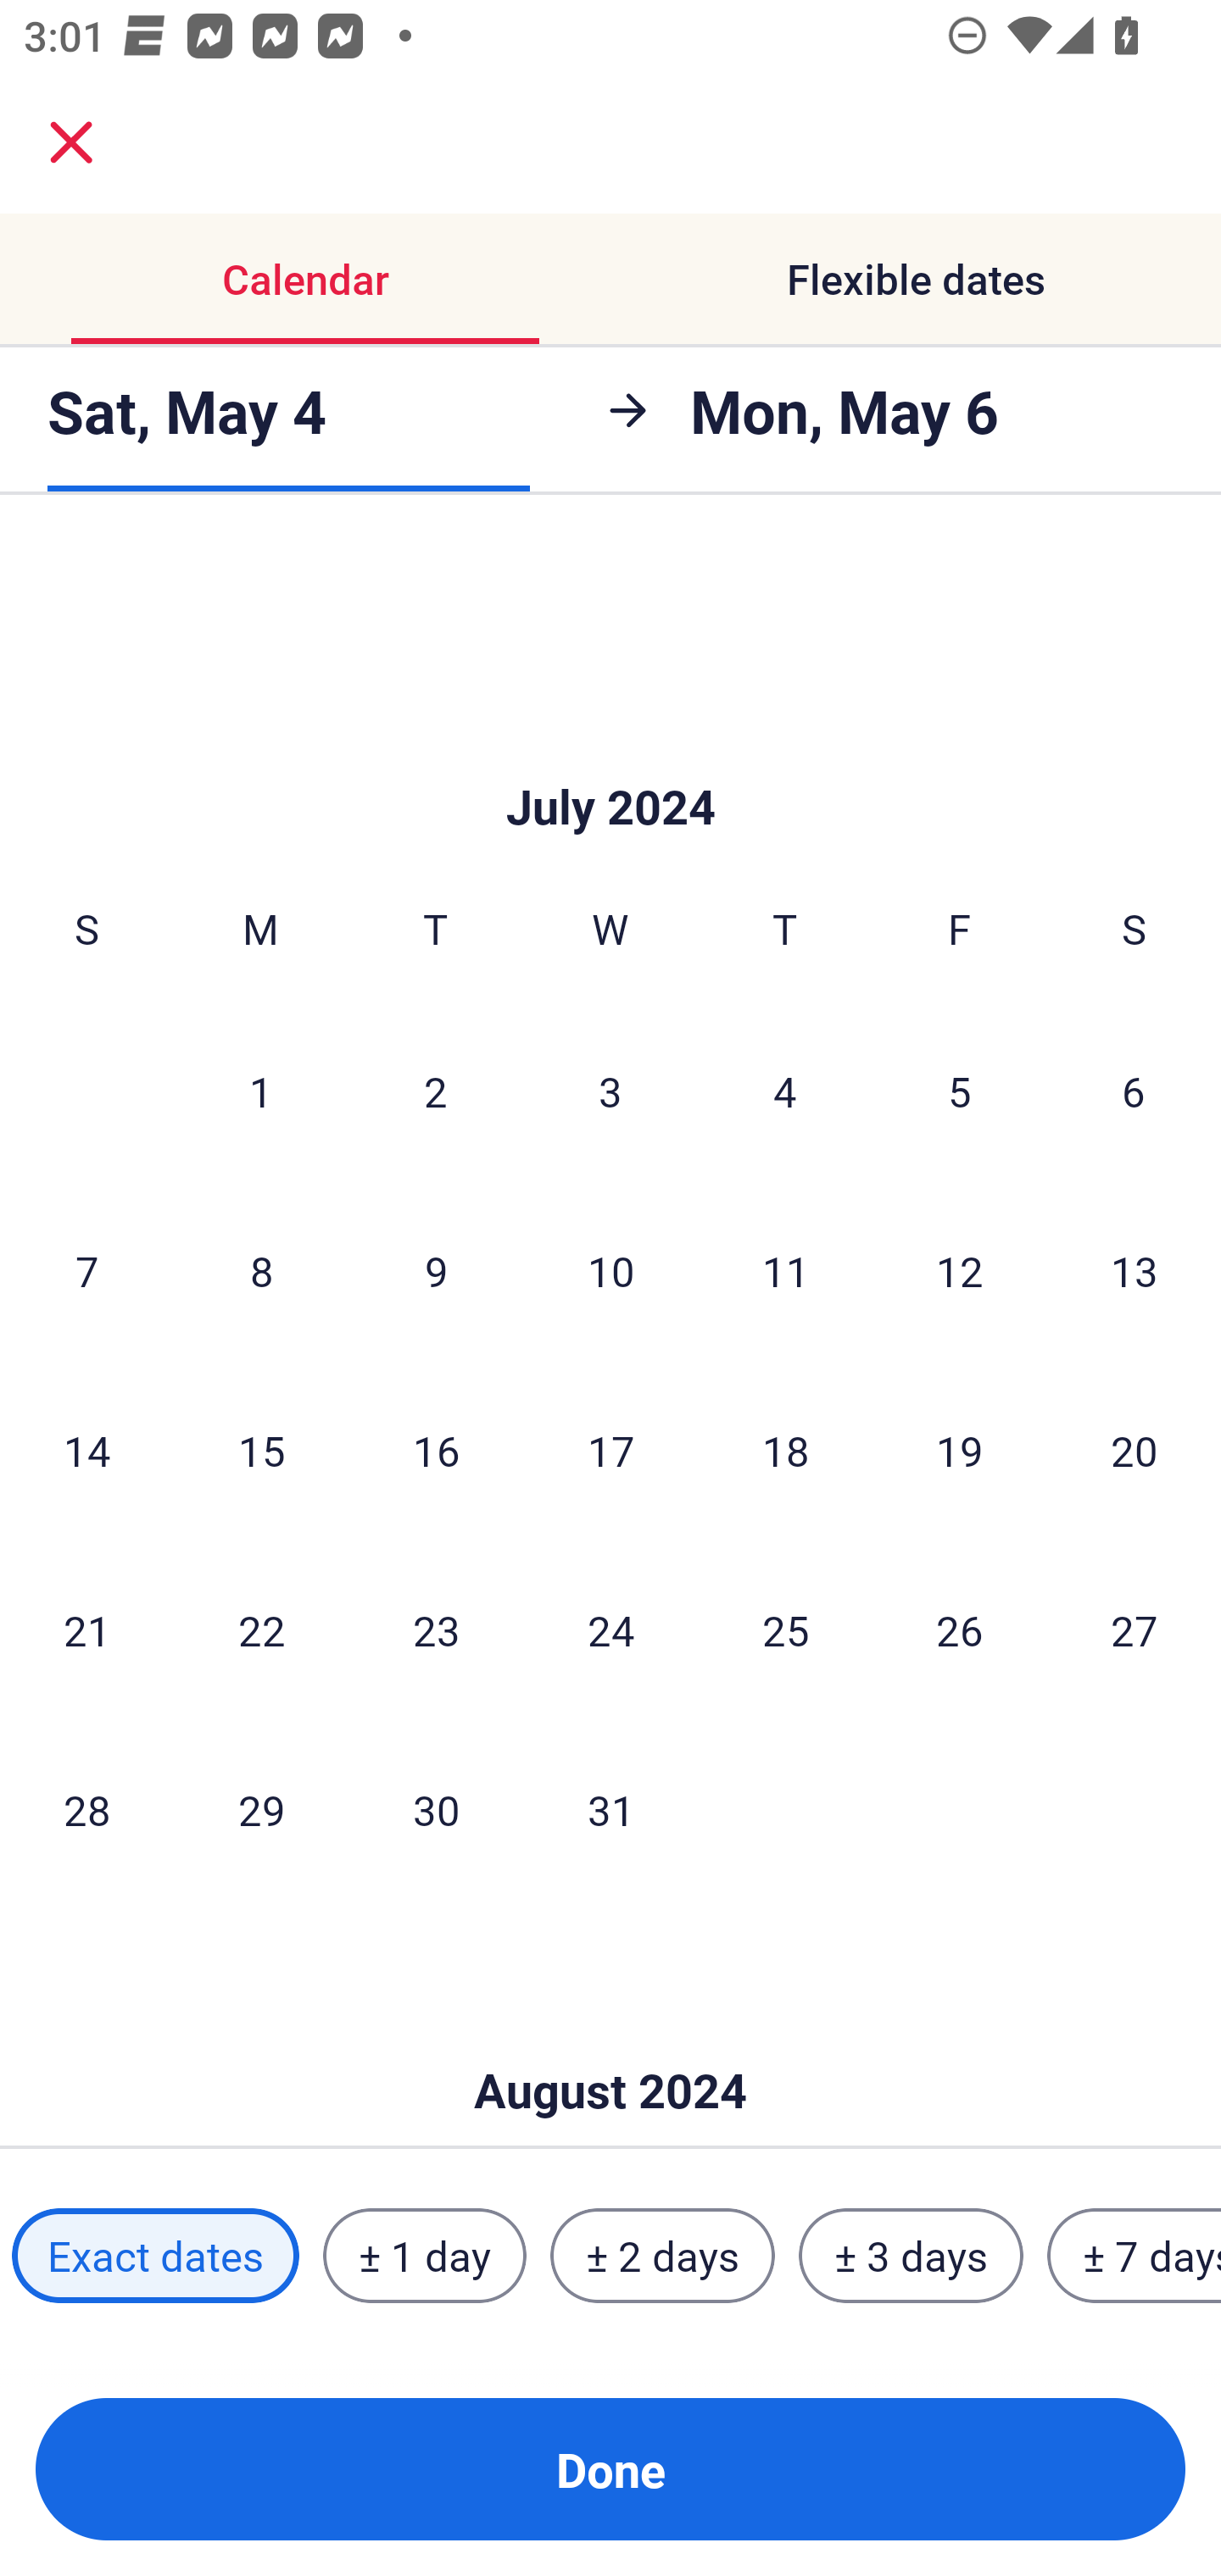 The image size is (1221, 2576). What do you see at coordinates (610, 2469) in the screenshot?
I see `Done` at bounding box center [610, 2469].